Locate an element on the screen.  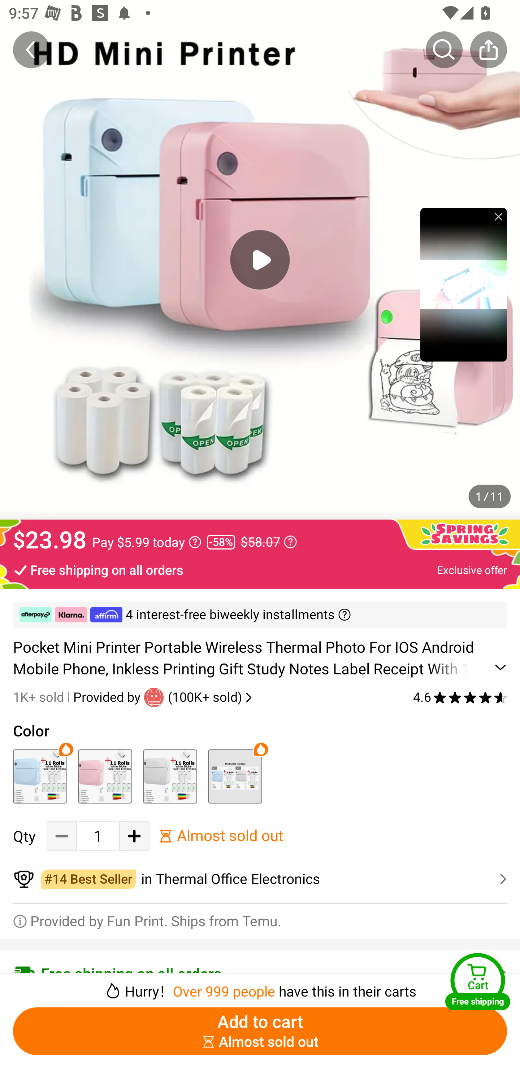
Pay $5.99 today   is located at coordinates (147, 542).